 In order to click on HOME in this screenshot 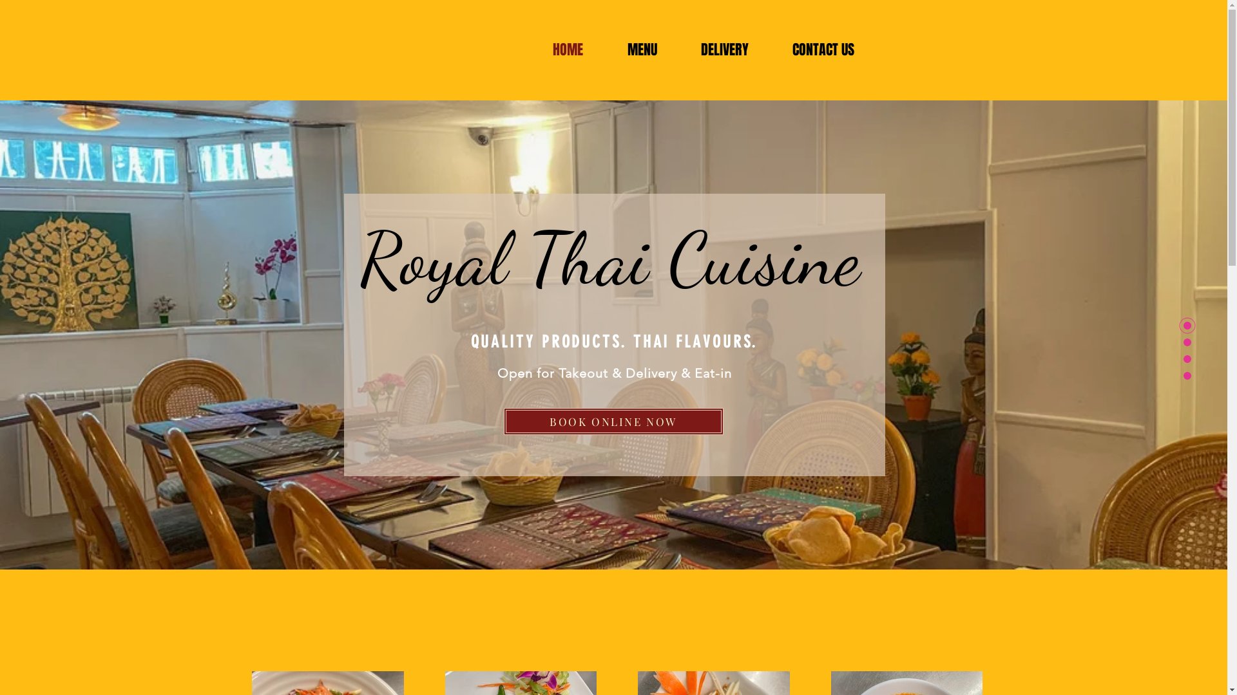, I will do `click(568, 50)`.